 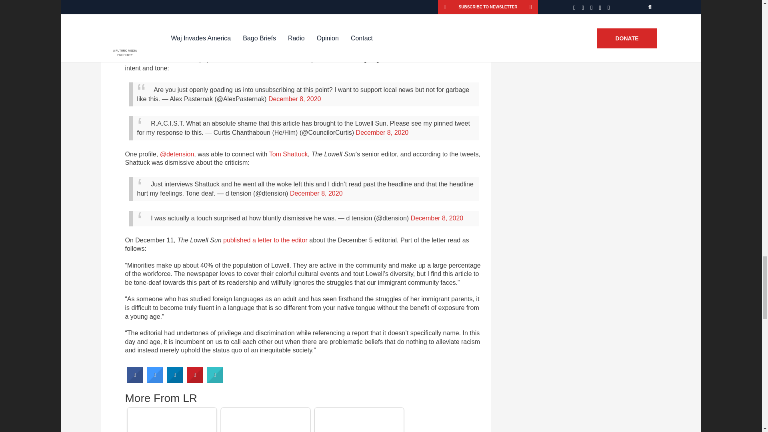 I want to click on December 8, 2020, so click(x=382, y=132).